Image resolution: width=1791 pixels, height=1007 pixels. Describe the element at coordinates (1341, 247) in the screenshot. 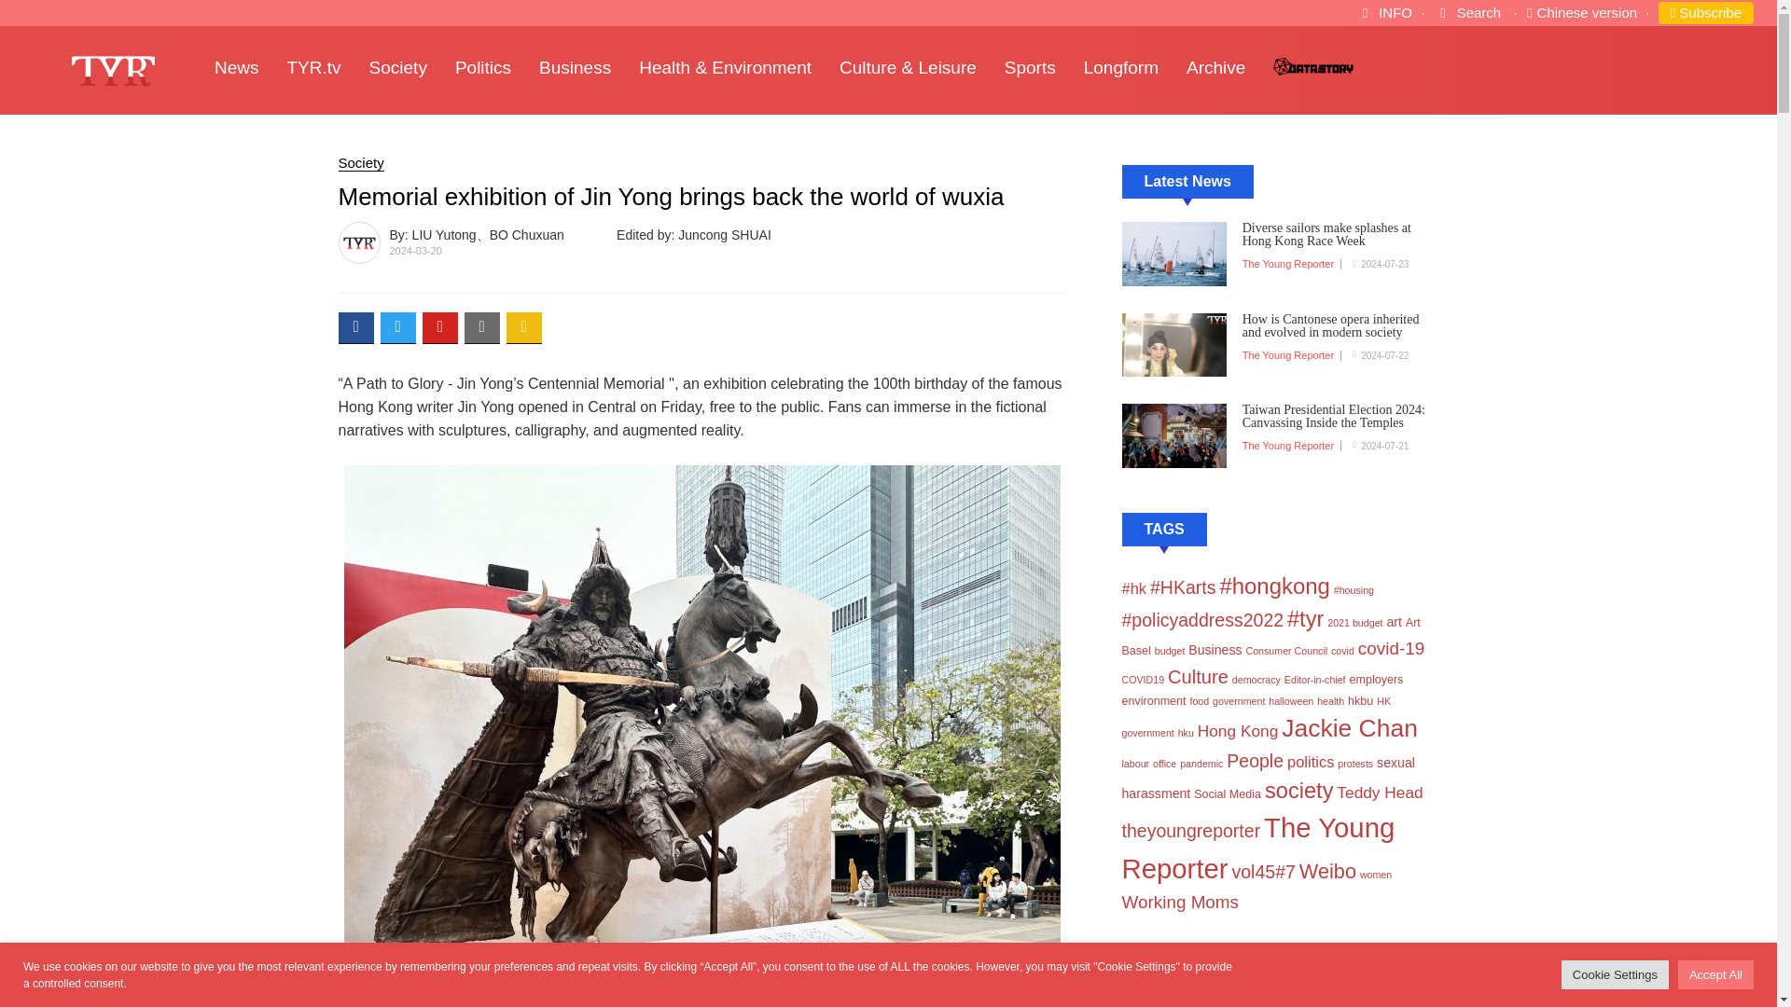

I see `Diverse sailors make splashes at Hong Kong Race Week` at that location.